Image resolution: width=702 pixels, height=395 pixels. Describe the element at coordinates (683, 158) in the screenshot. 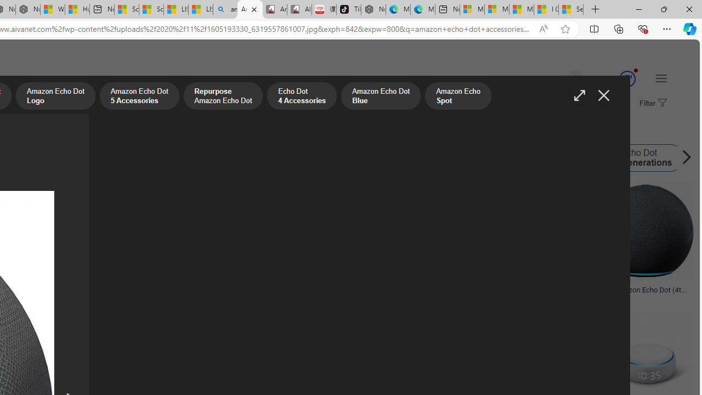

I see `Scroll right` at that location.